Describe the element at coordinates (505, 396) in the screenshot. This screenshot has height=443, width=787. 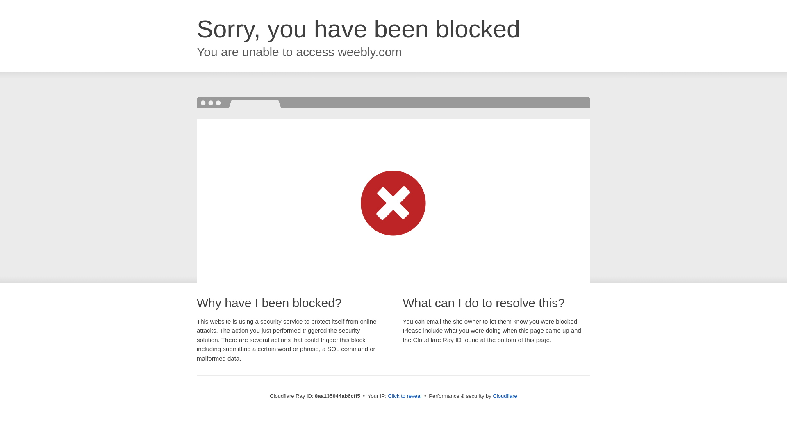
I see `Cloudflare` at that location.